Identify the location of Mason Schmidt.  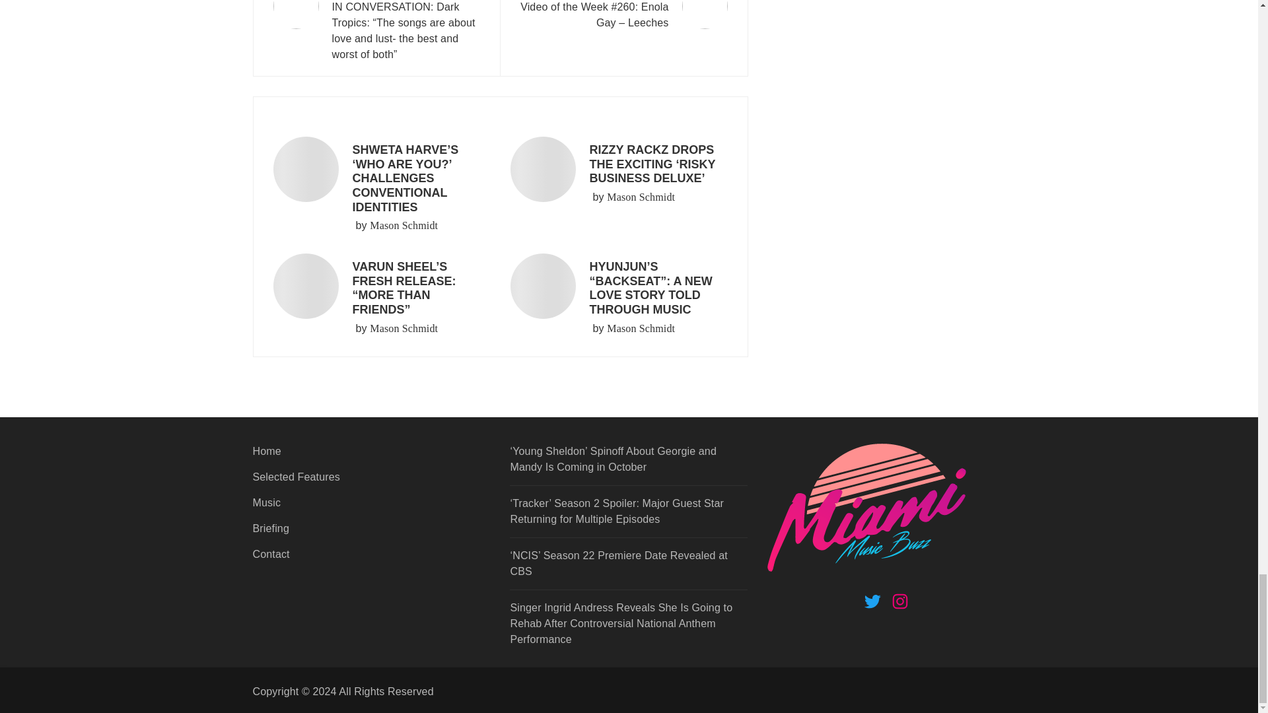
(404, 329).